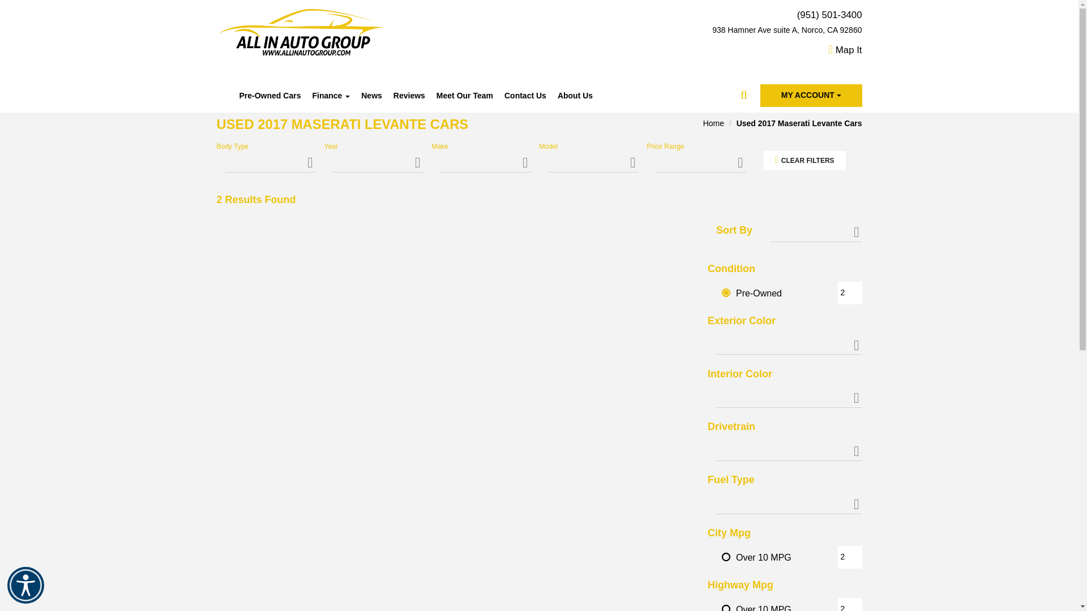 This screenshot has height=611, width=1087. Describe the element at coordinates (845, 50) in the screenshot. I see `Map It` at that location.